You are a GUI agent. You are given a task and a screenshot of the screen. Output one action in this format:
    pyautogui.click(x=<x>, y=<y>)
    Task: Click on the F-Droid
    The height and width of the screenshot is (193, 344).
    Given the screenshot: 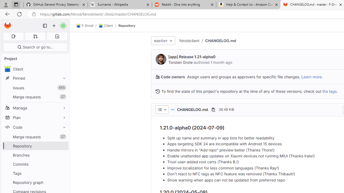 What is the action you would take?
    pyautogui.click(x=85, y=26)
    